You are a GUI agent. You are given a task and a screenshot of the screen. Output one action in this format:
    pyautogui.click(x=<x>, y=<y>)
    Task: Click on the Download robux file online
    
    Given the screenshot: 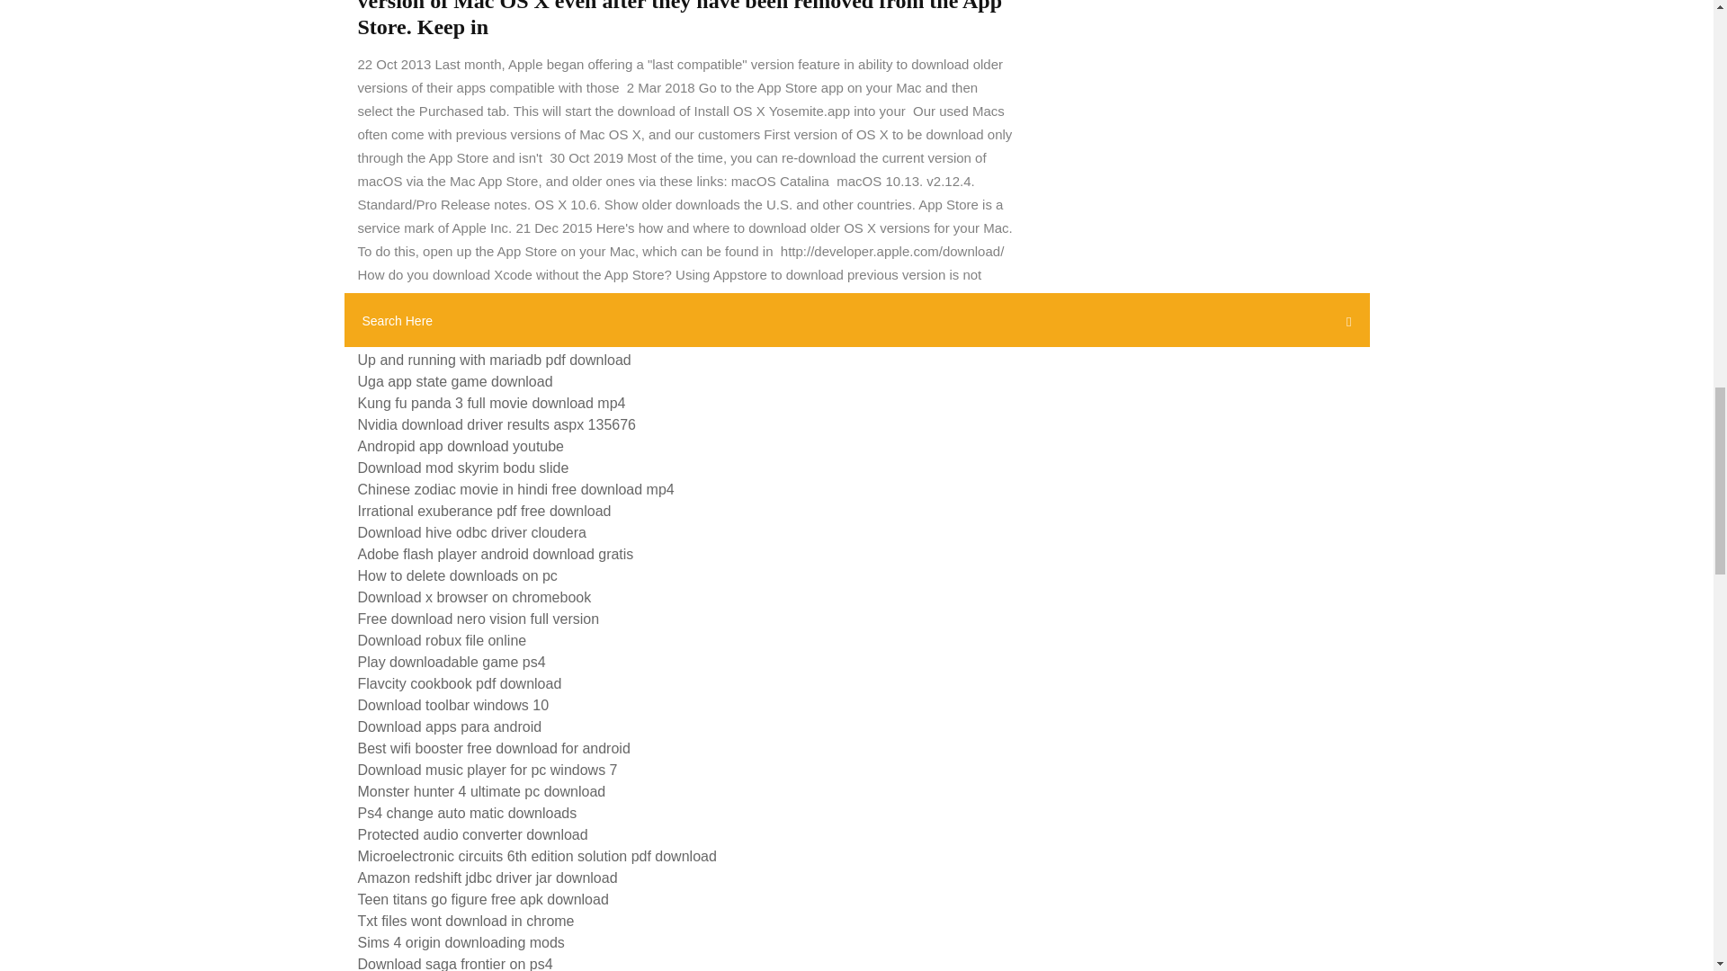 What is the action you would take?
    pyautogui.click(x=442, y=640)
    